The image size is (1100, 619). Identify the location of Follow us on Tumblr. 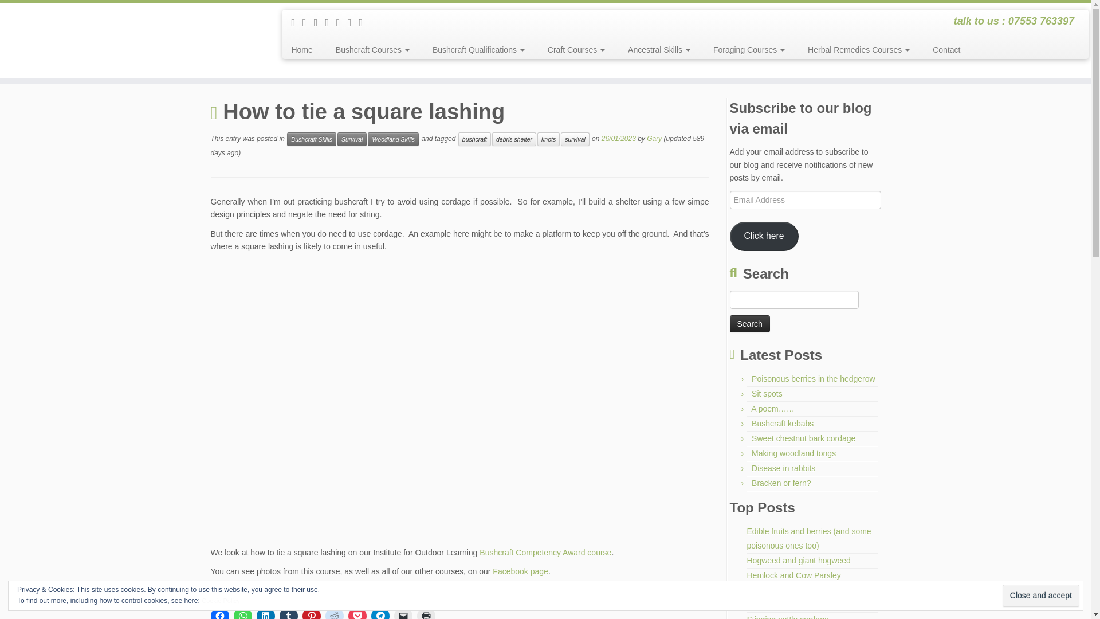
(341, 23).